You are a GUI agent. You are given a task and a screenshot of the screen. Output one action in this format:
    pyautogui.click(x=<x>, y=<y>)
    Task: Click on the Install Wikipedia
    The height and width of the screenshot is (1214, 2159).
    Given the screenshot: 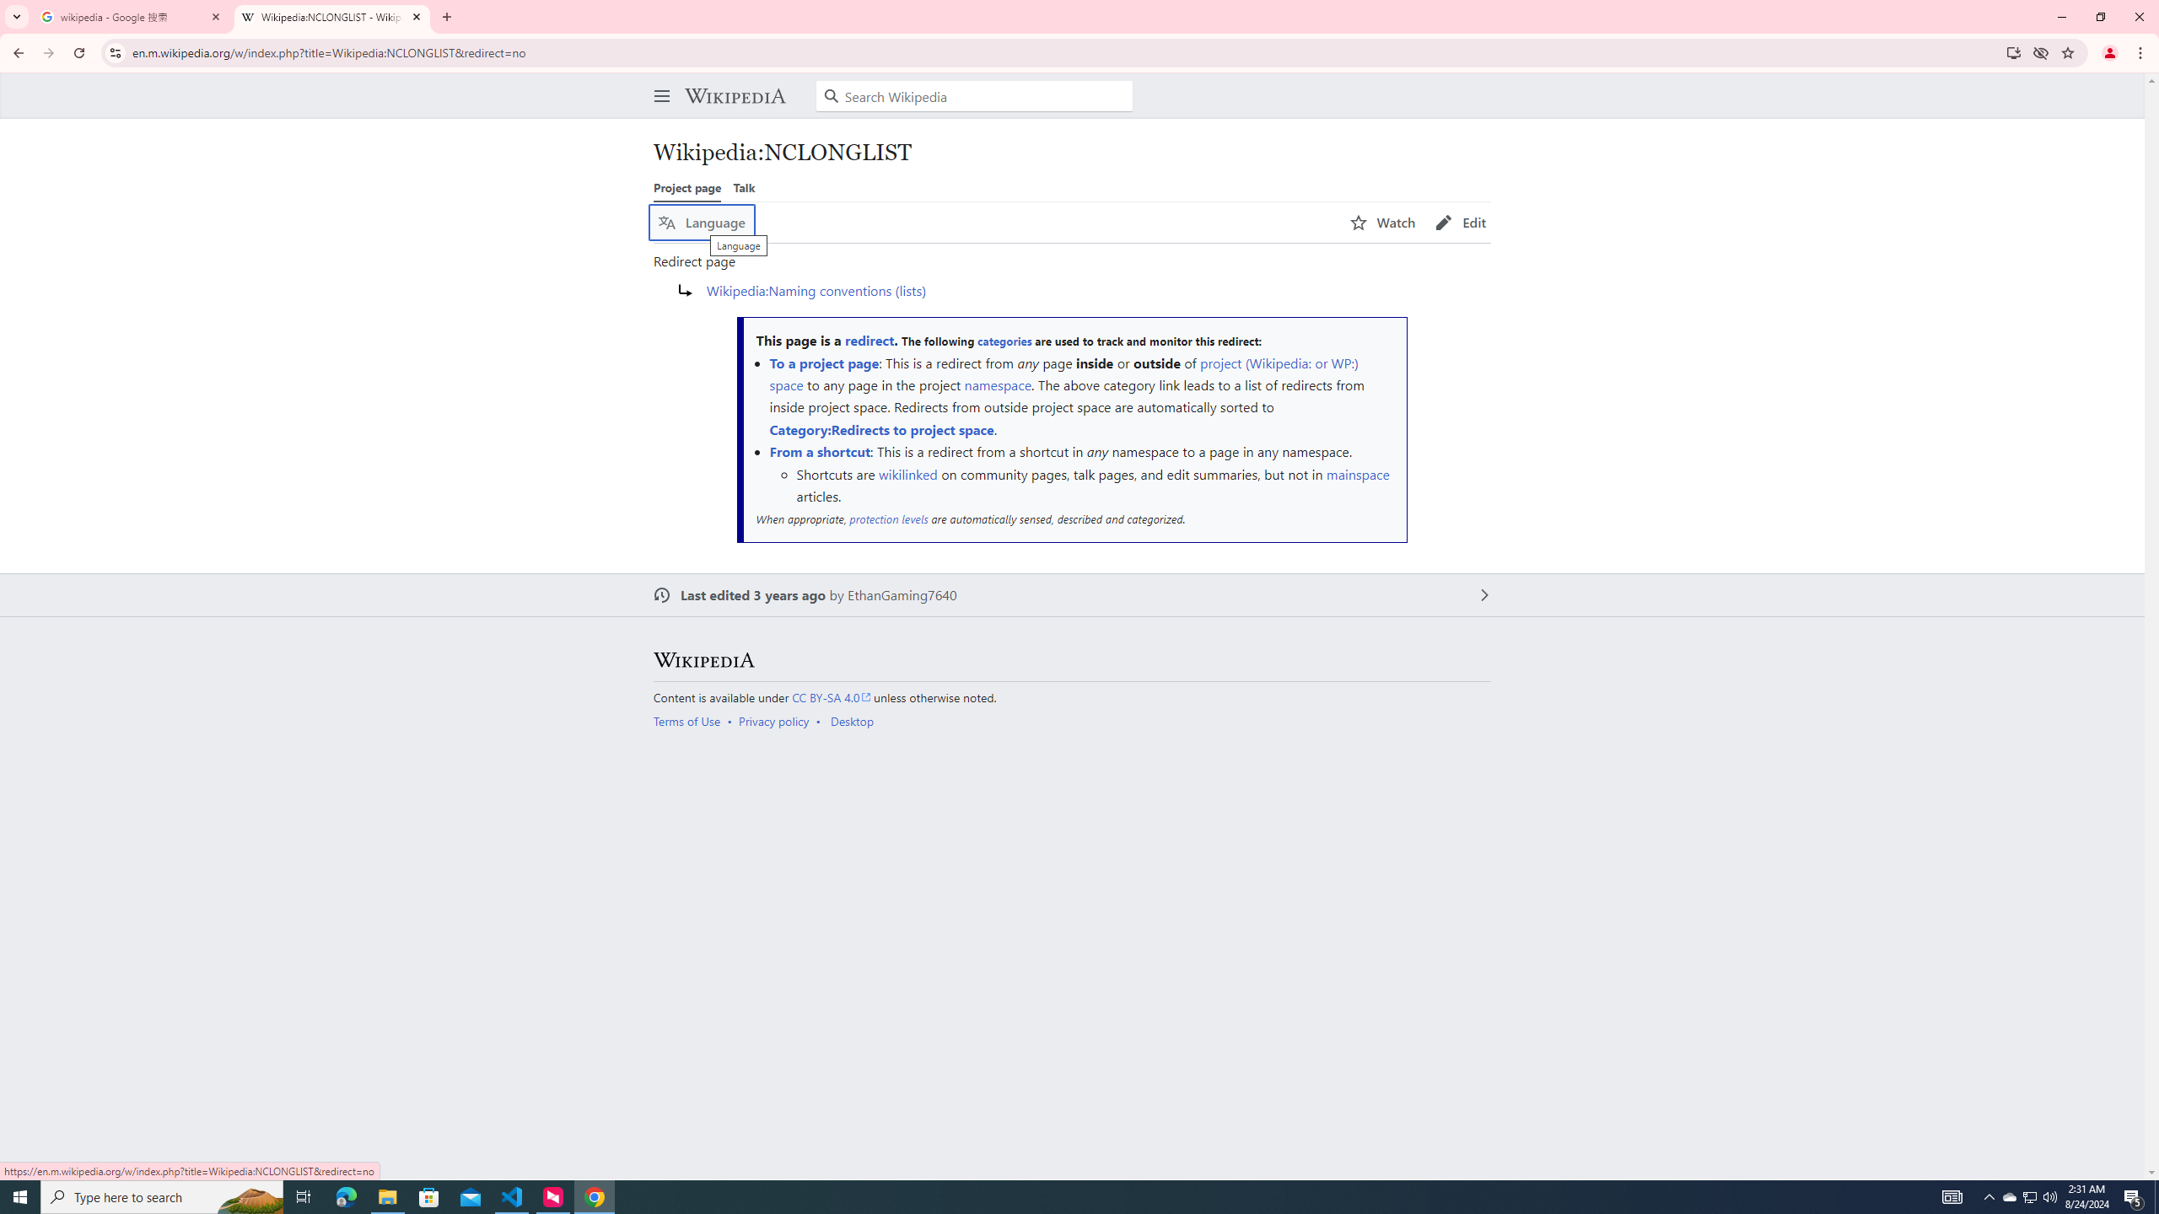 What is the action you would take?
    pyautogui.click(x=2014, y=52)
    